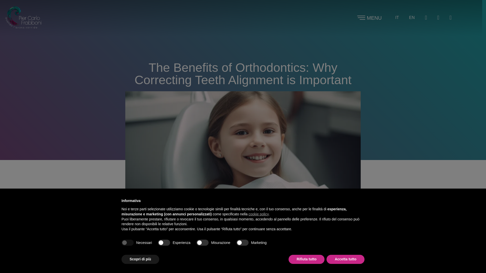 The height and width of the screenshot is (273, 486). I want to click on MENU, so click(374, 18).